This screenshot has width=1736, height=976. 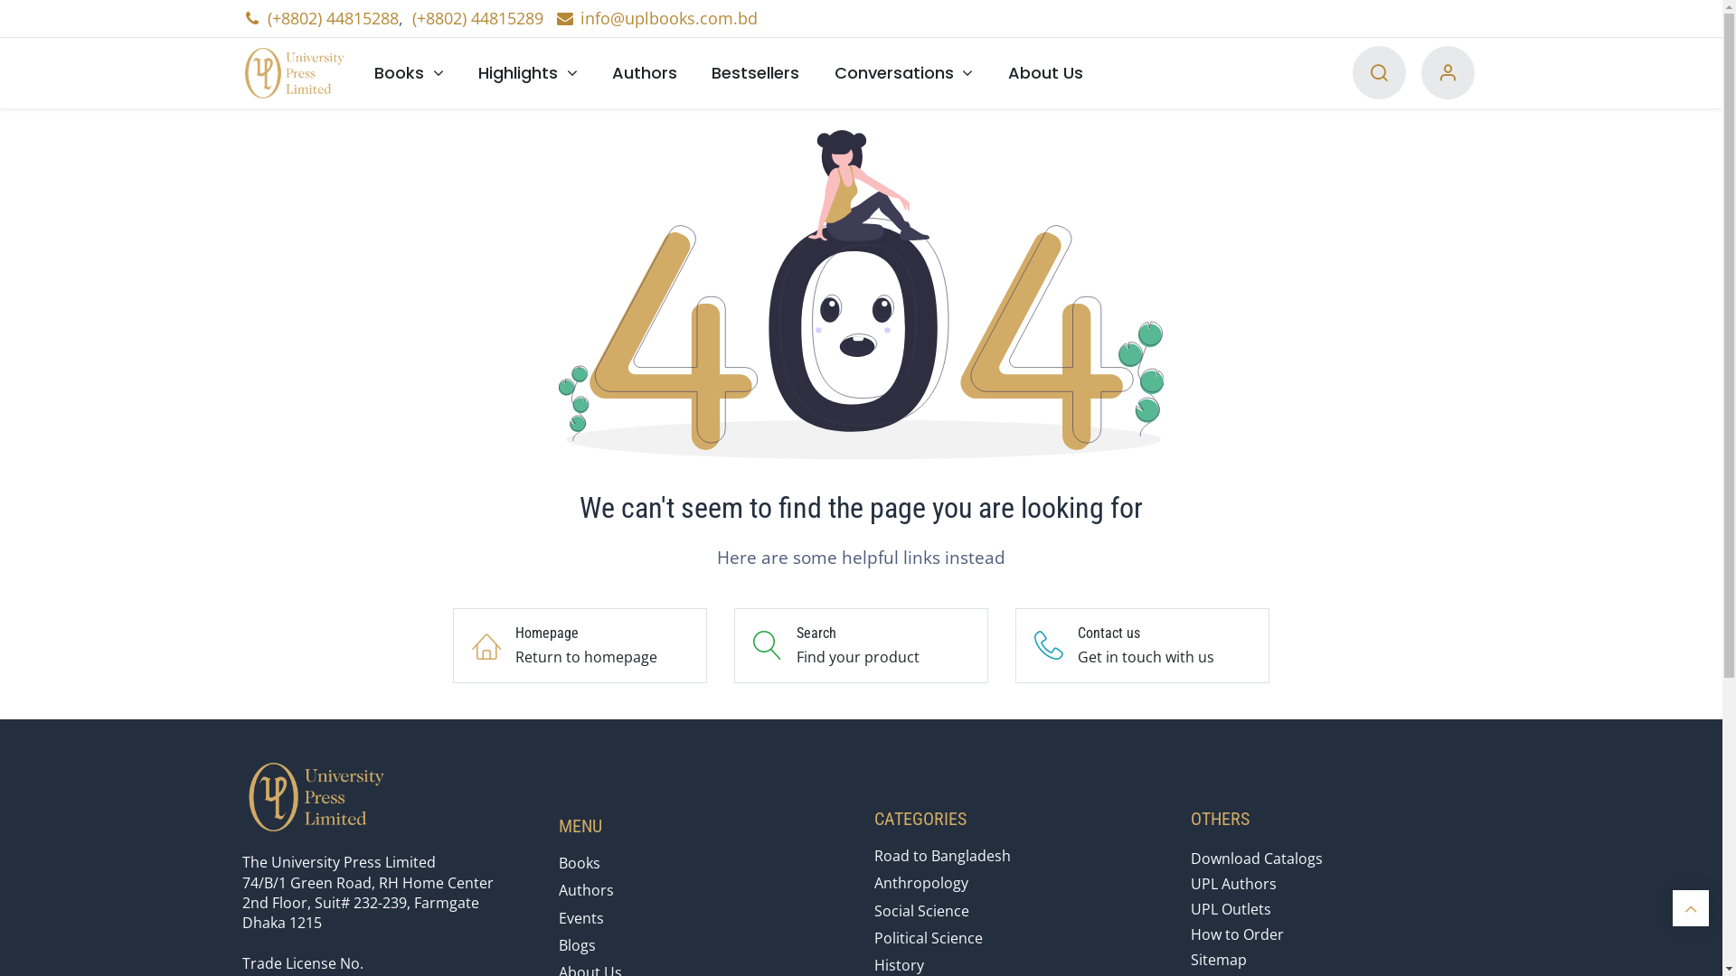 I want to click on Anthropology, so click(x=921, y=883).